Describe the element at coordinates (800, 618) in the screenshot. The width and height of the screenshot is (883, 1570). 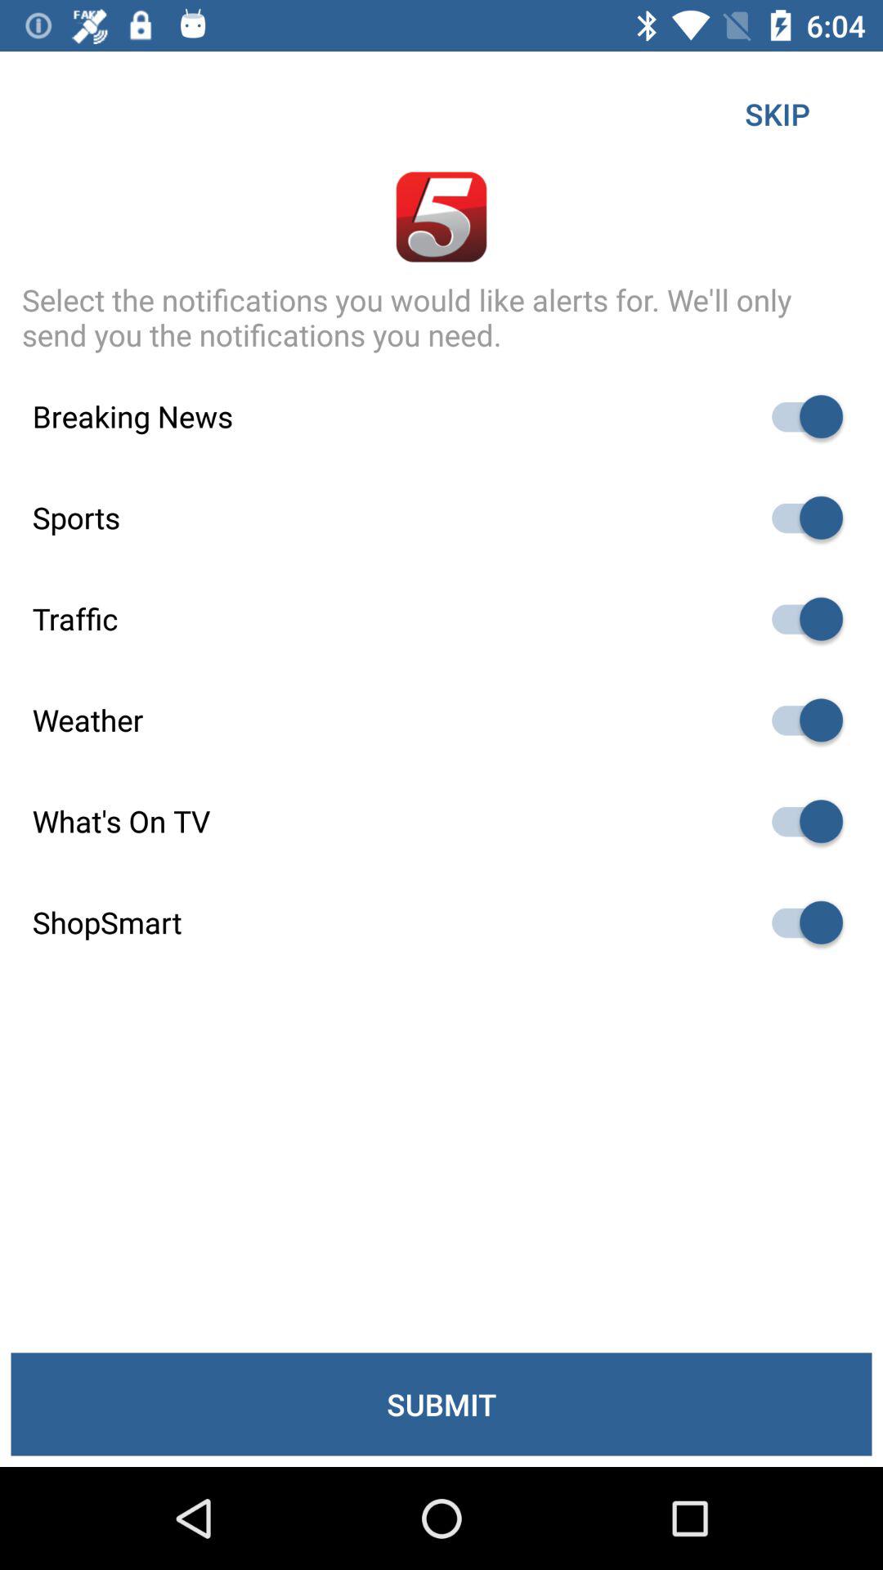
I see `traffic toggle slider` at that location.